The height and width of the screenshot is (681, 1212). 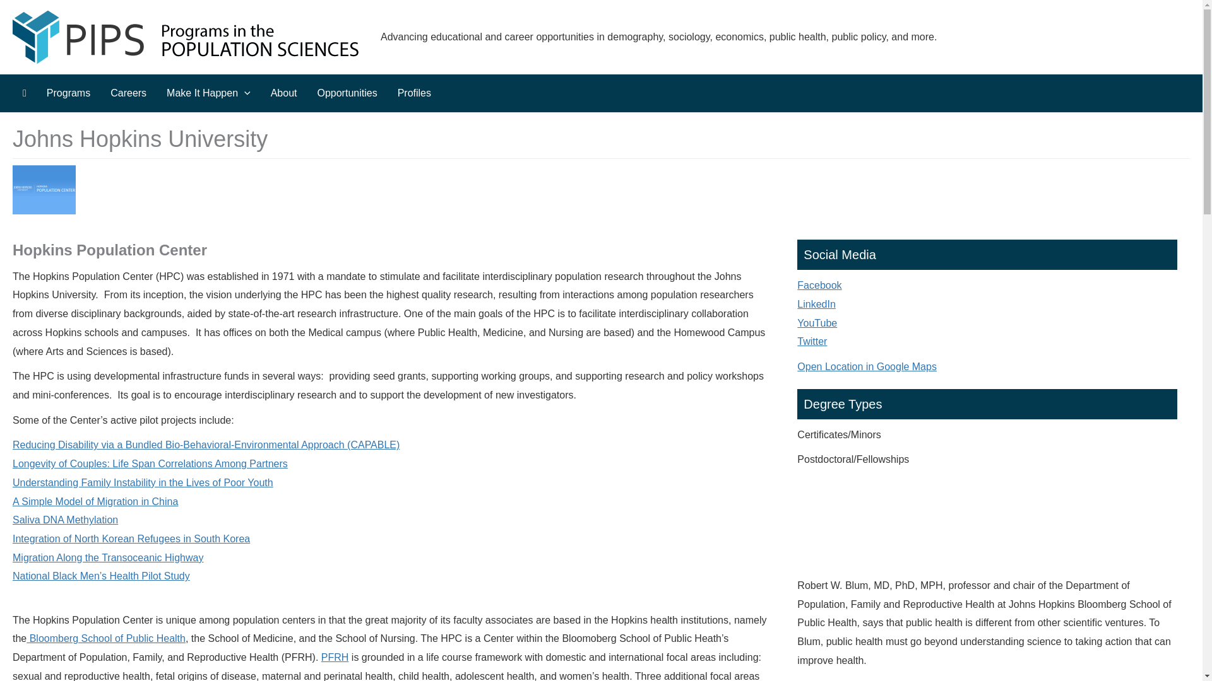 I want to click on Profiles, so click(x=414, y=93).